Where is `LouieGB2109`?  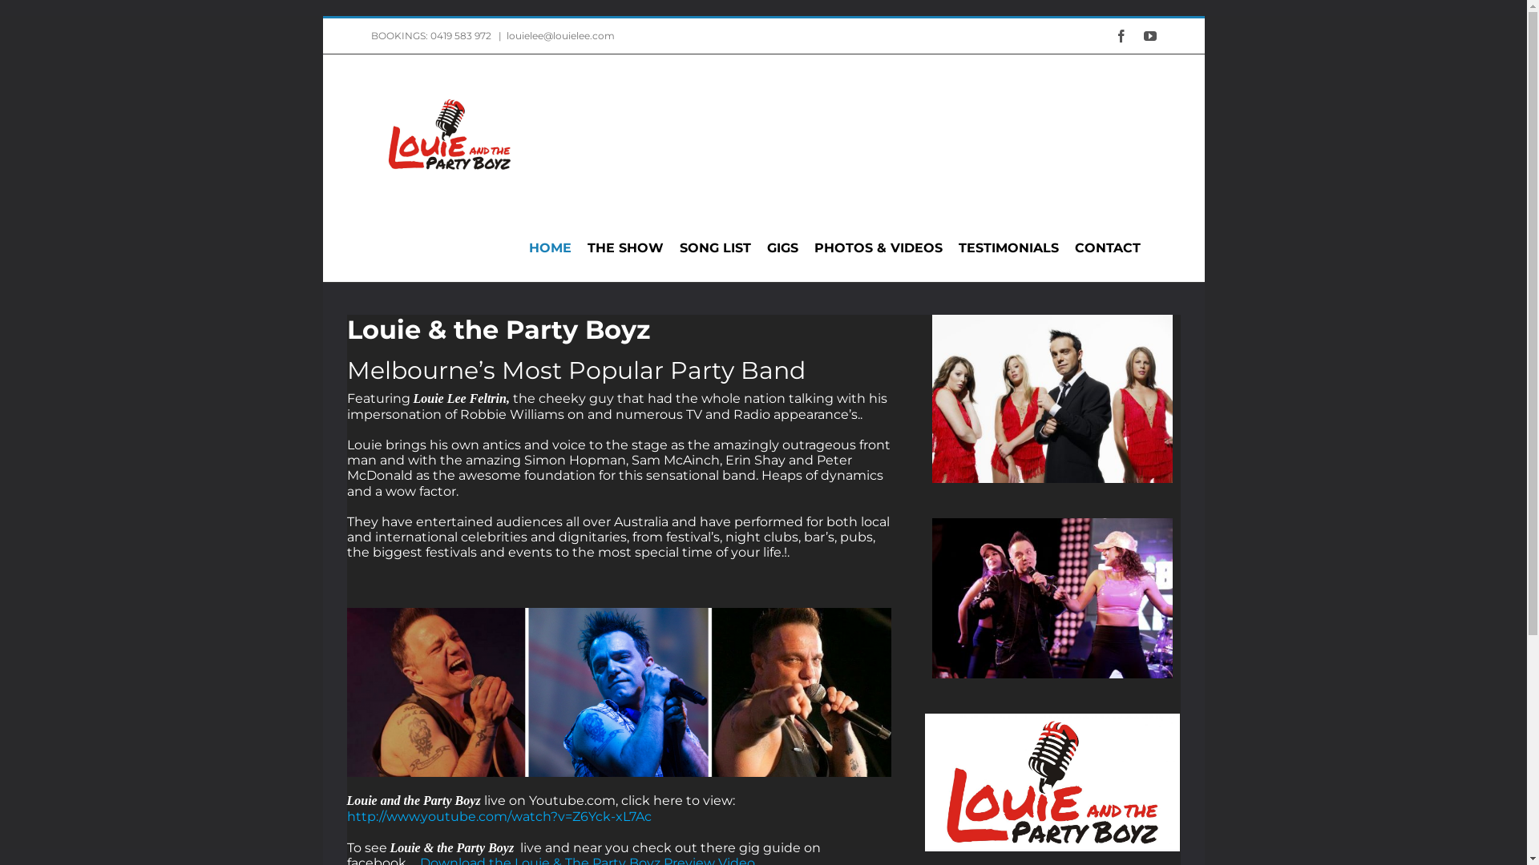 LouieGB2109 is located at coordinates (1052, 598).